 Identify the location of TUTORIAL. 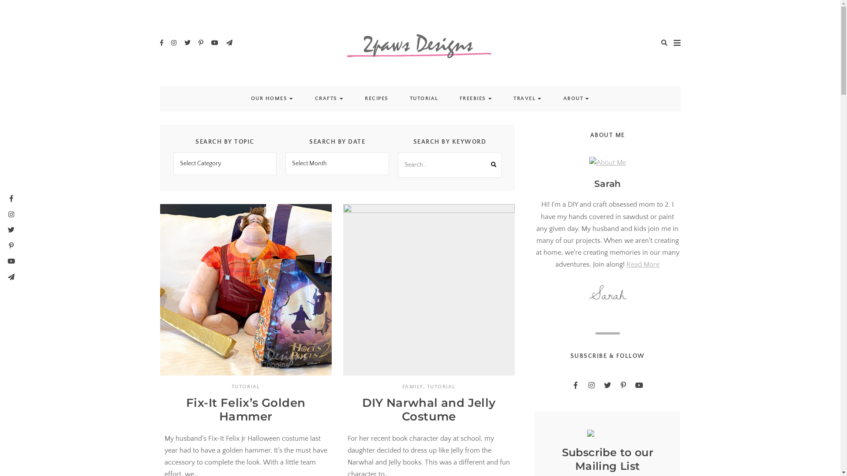
(423, 99).